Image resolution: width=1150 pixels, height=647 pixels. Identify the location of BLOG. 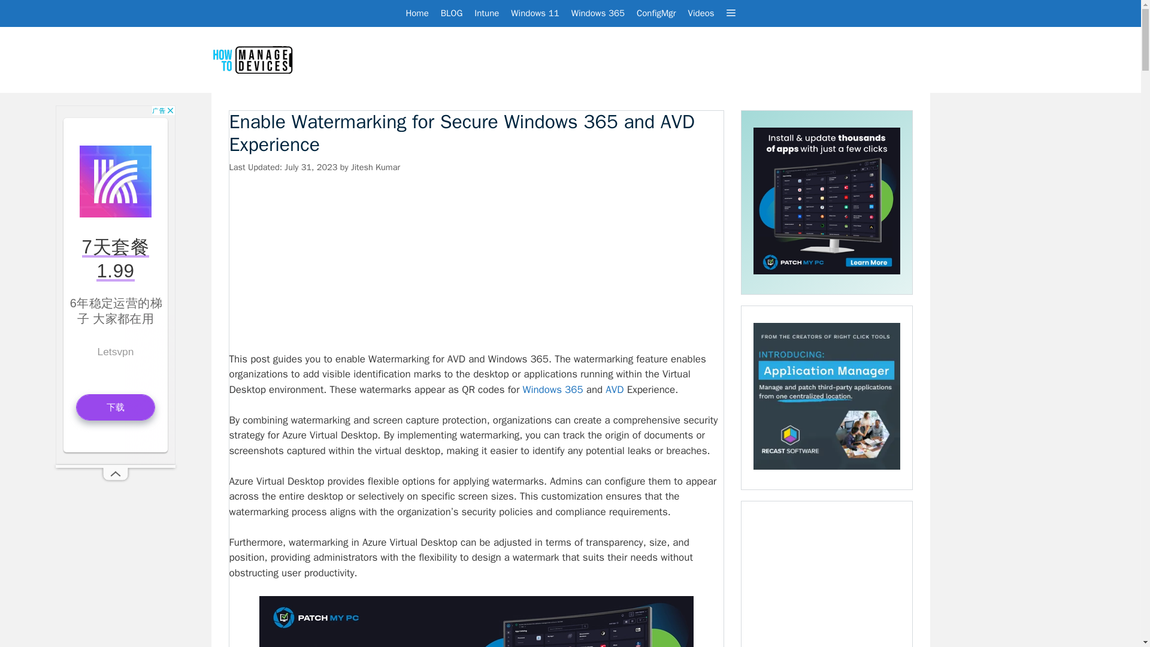
(452, 13).